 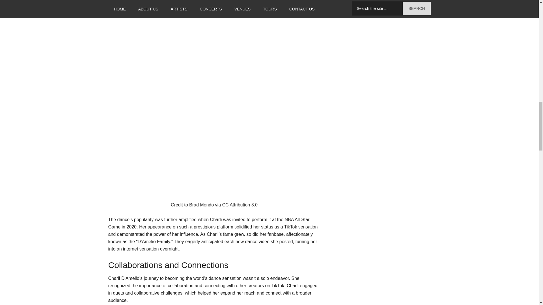 I want to click on Brad Mondo, so click(x=201, y=205).